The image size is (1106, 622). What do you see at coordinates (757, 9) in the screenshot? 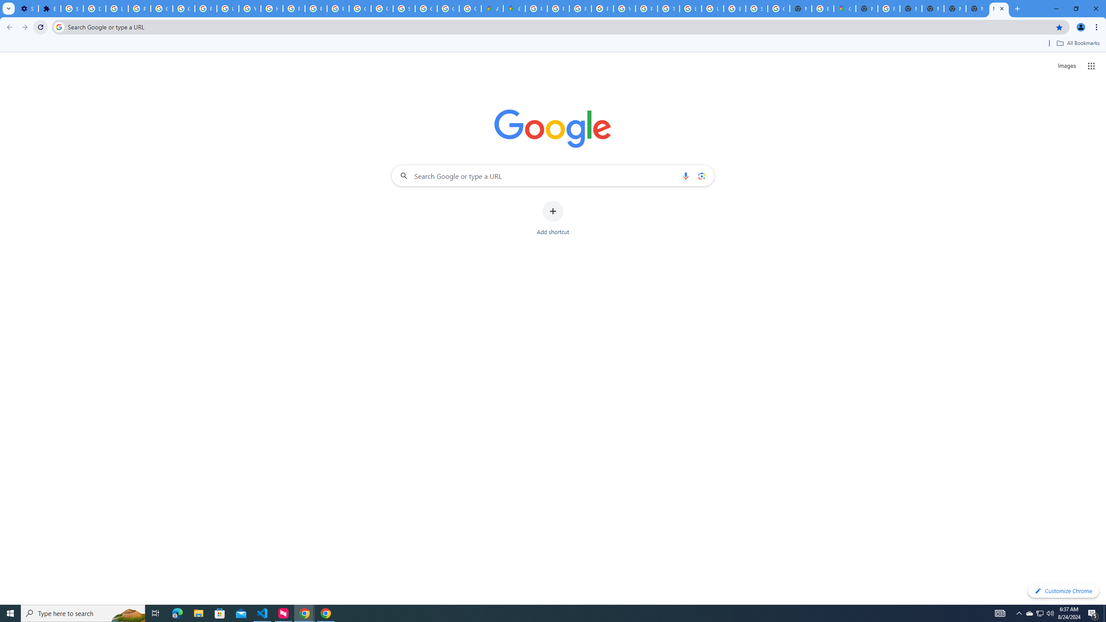
I see `Sign in - Google Accounts` at bounding box center [757, 9].